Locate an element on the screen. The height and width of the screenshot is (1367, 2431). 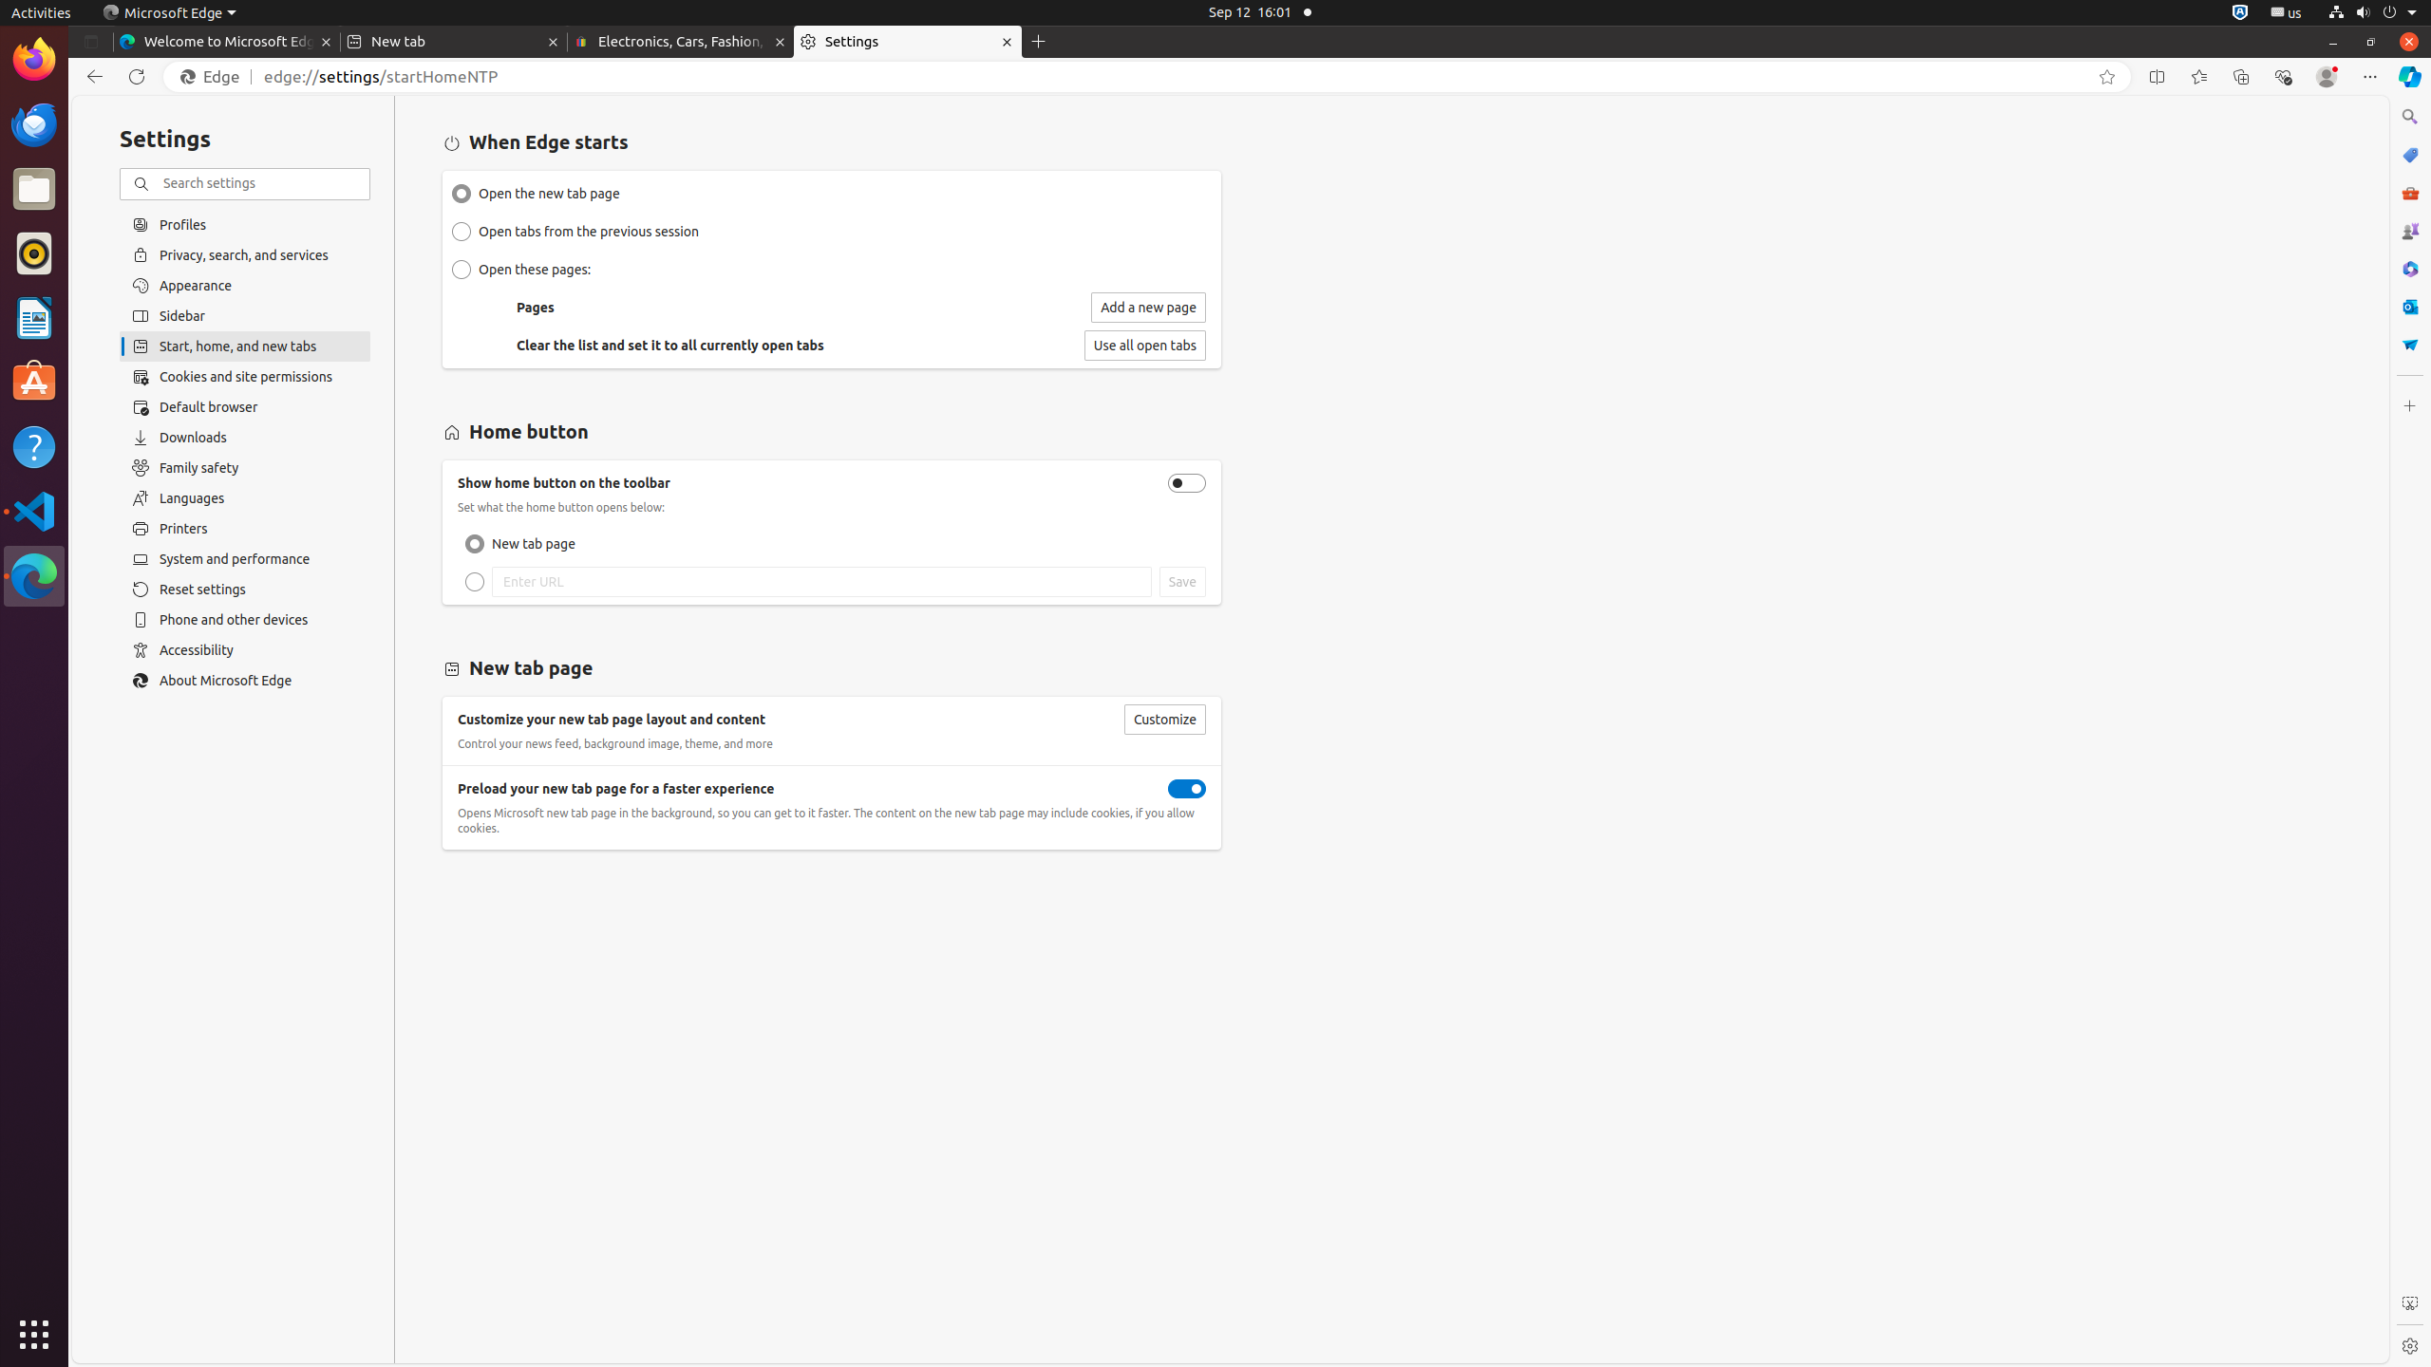
Browser essentials is located at coordinates (2283, 77).